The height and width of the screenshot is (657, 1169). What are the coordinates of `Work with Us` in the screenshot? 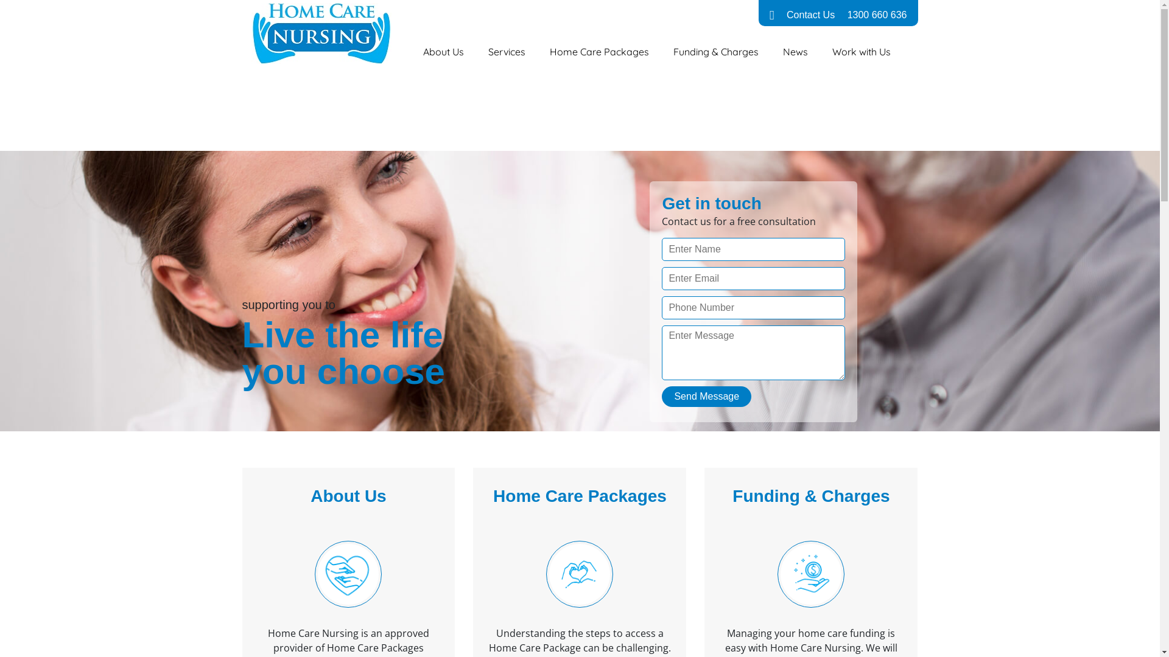 It's located at (862, 52).